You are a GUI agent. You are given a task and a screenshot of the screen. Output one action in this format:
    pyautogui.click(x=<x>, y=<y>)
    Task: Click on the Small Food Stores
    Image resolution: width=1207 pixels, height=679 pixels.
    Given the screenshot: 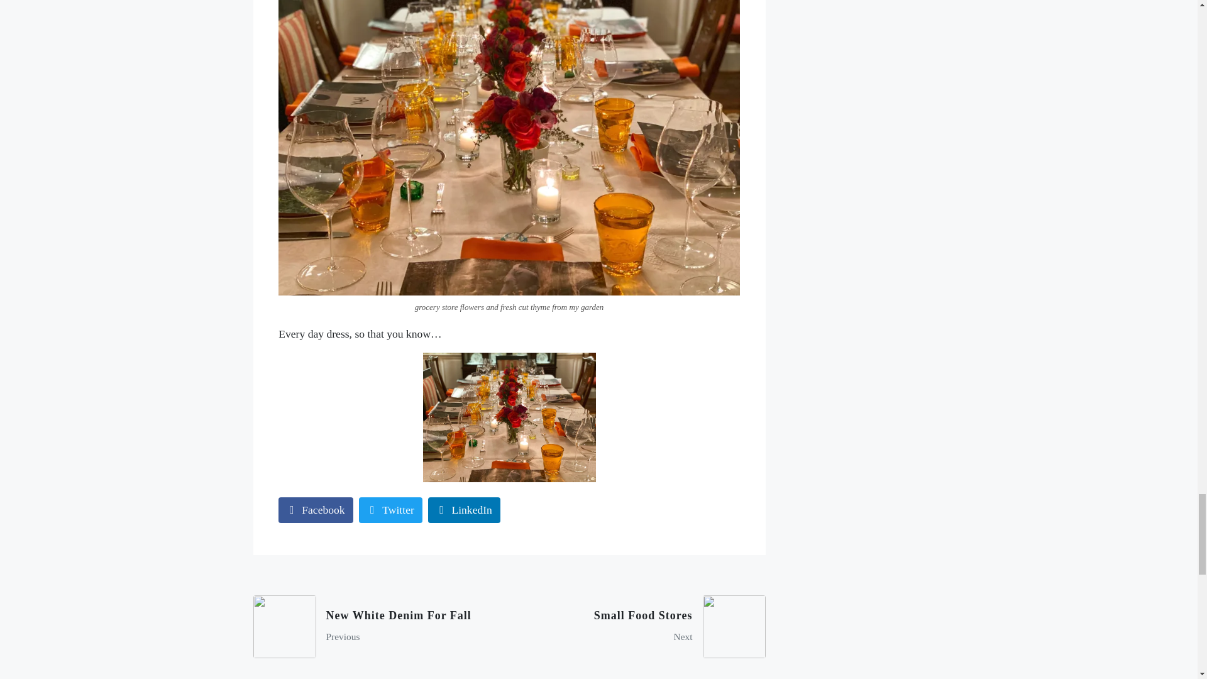 What is the action you would take?
    pyautogui.click(x=642, y=626)
    